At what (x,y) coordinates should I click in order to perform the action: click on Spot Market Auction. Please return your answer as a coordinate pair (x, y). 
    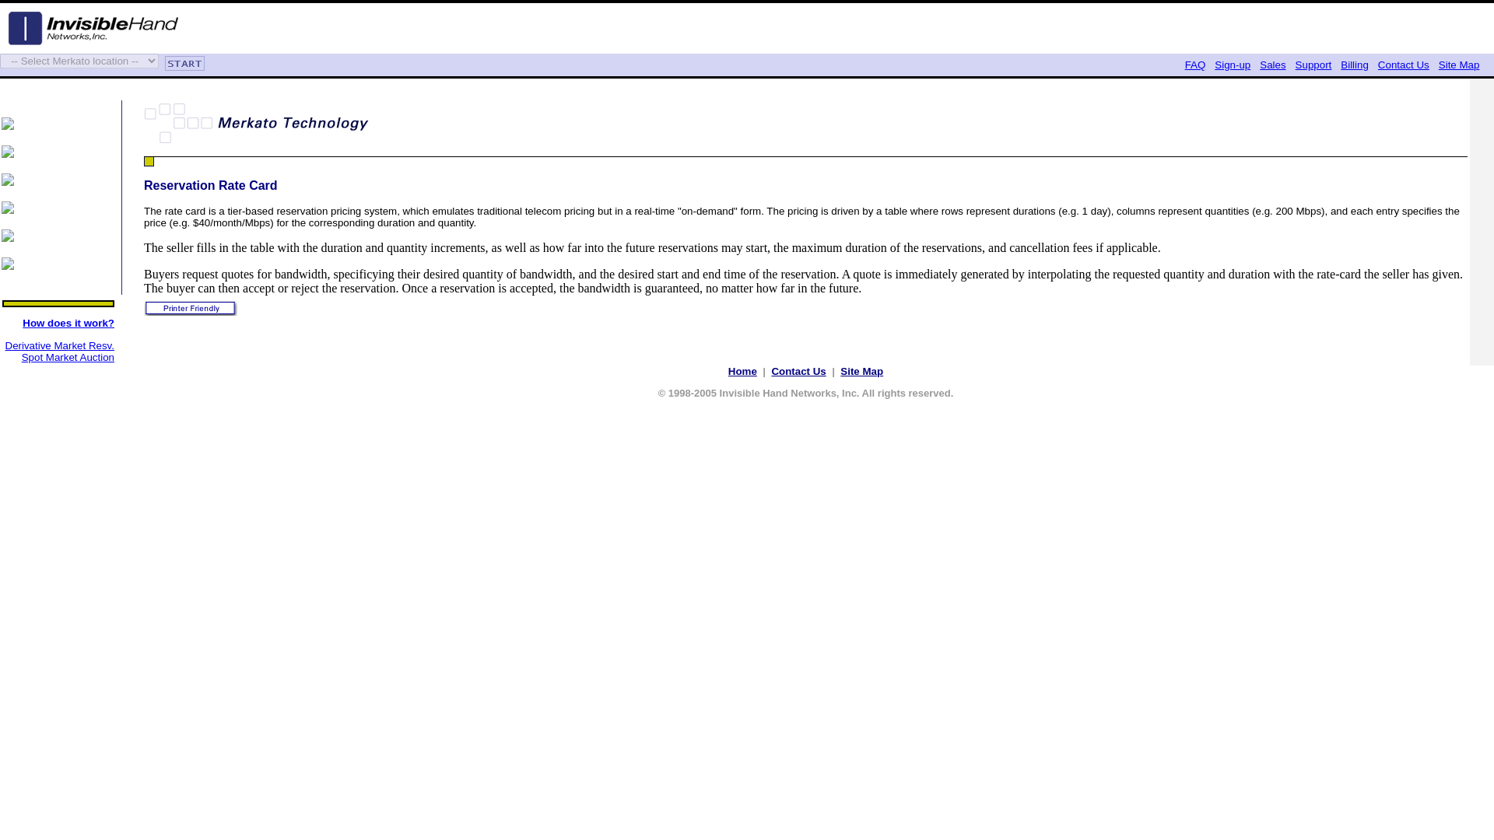
    Looking at the image, I should click on (68, 357).